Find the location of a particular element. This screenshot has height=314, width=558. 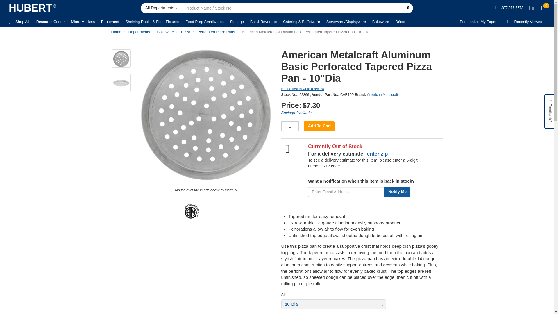

1 is located at coordinates (290, 126).